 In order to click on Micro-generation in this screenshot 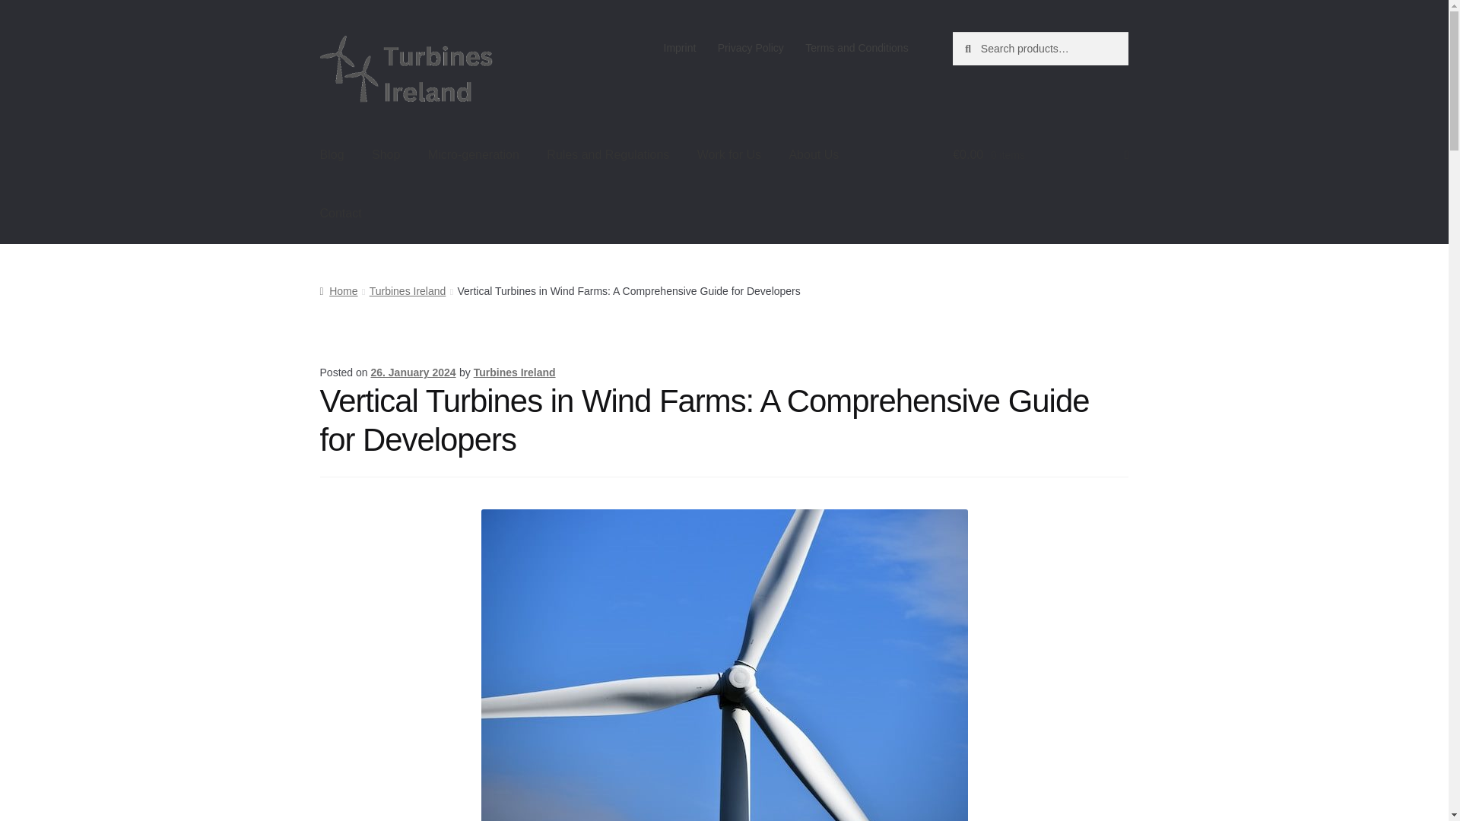, I will do `click(473, 155)`.